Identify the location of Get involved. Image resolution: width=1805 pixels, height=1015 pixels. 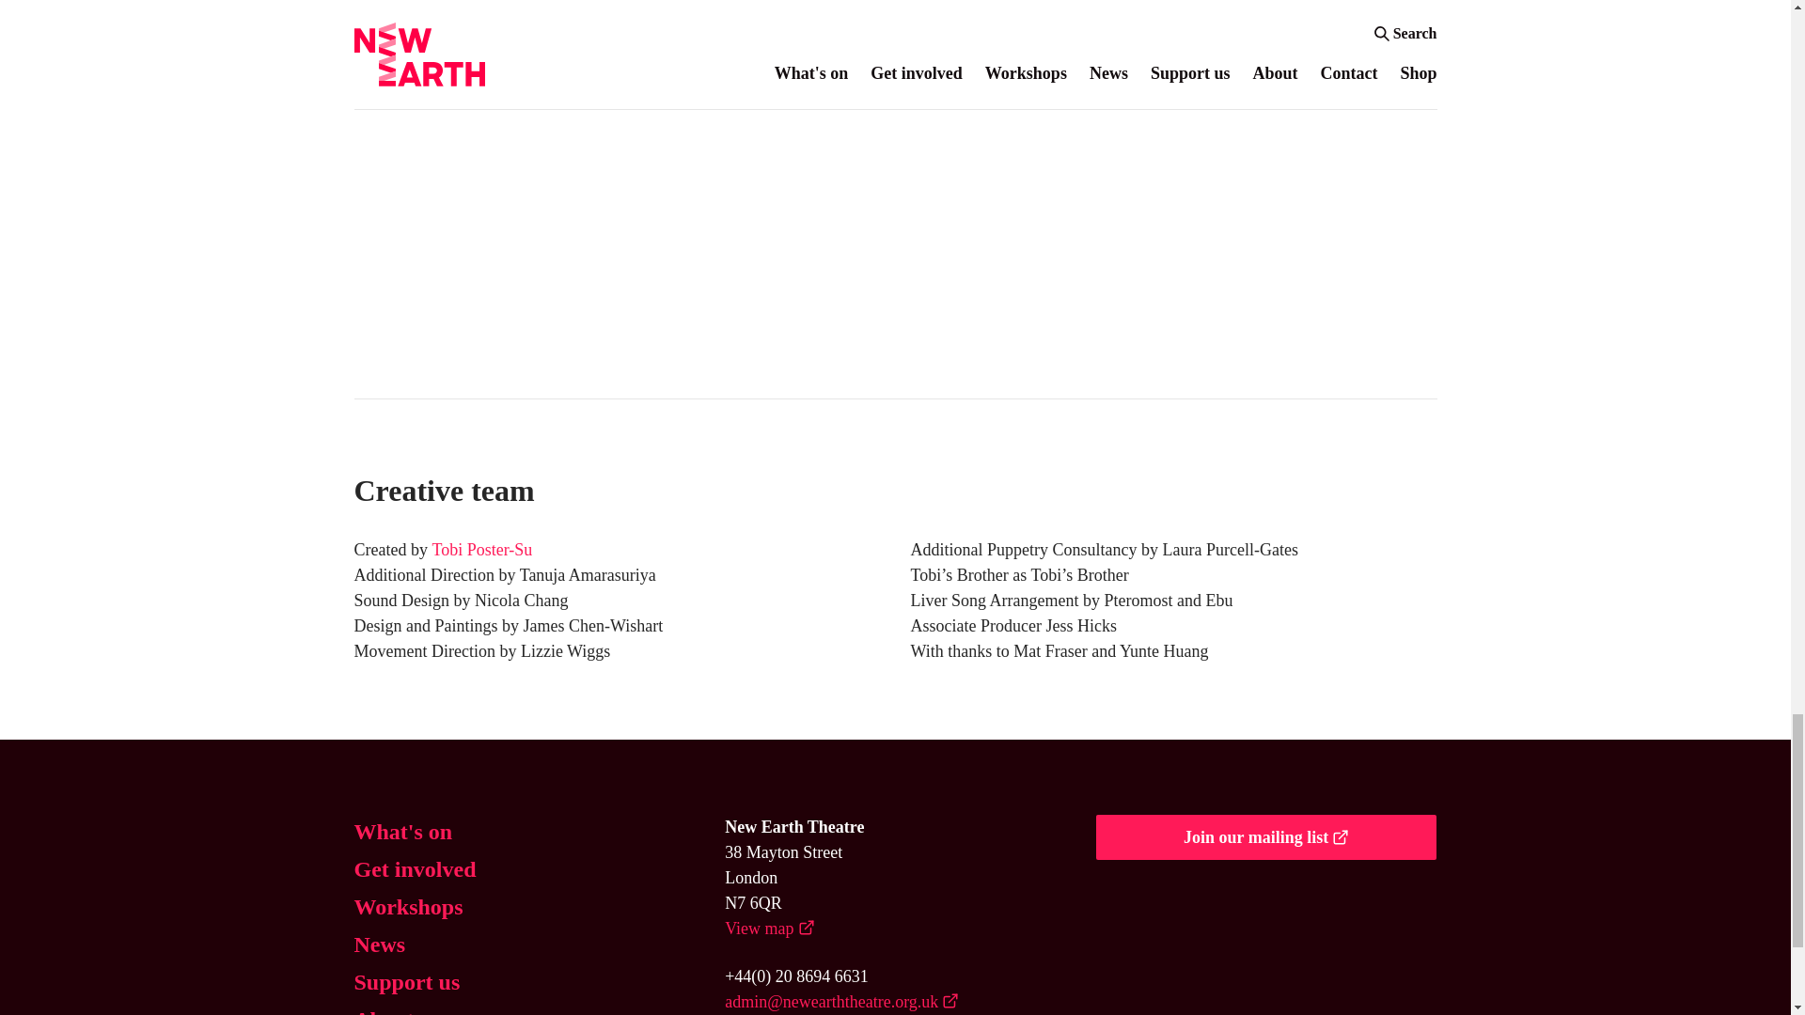
(415, 868).